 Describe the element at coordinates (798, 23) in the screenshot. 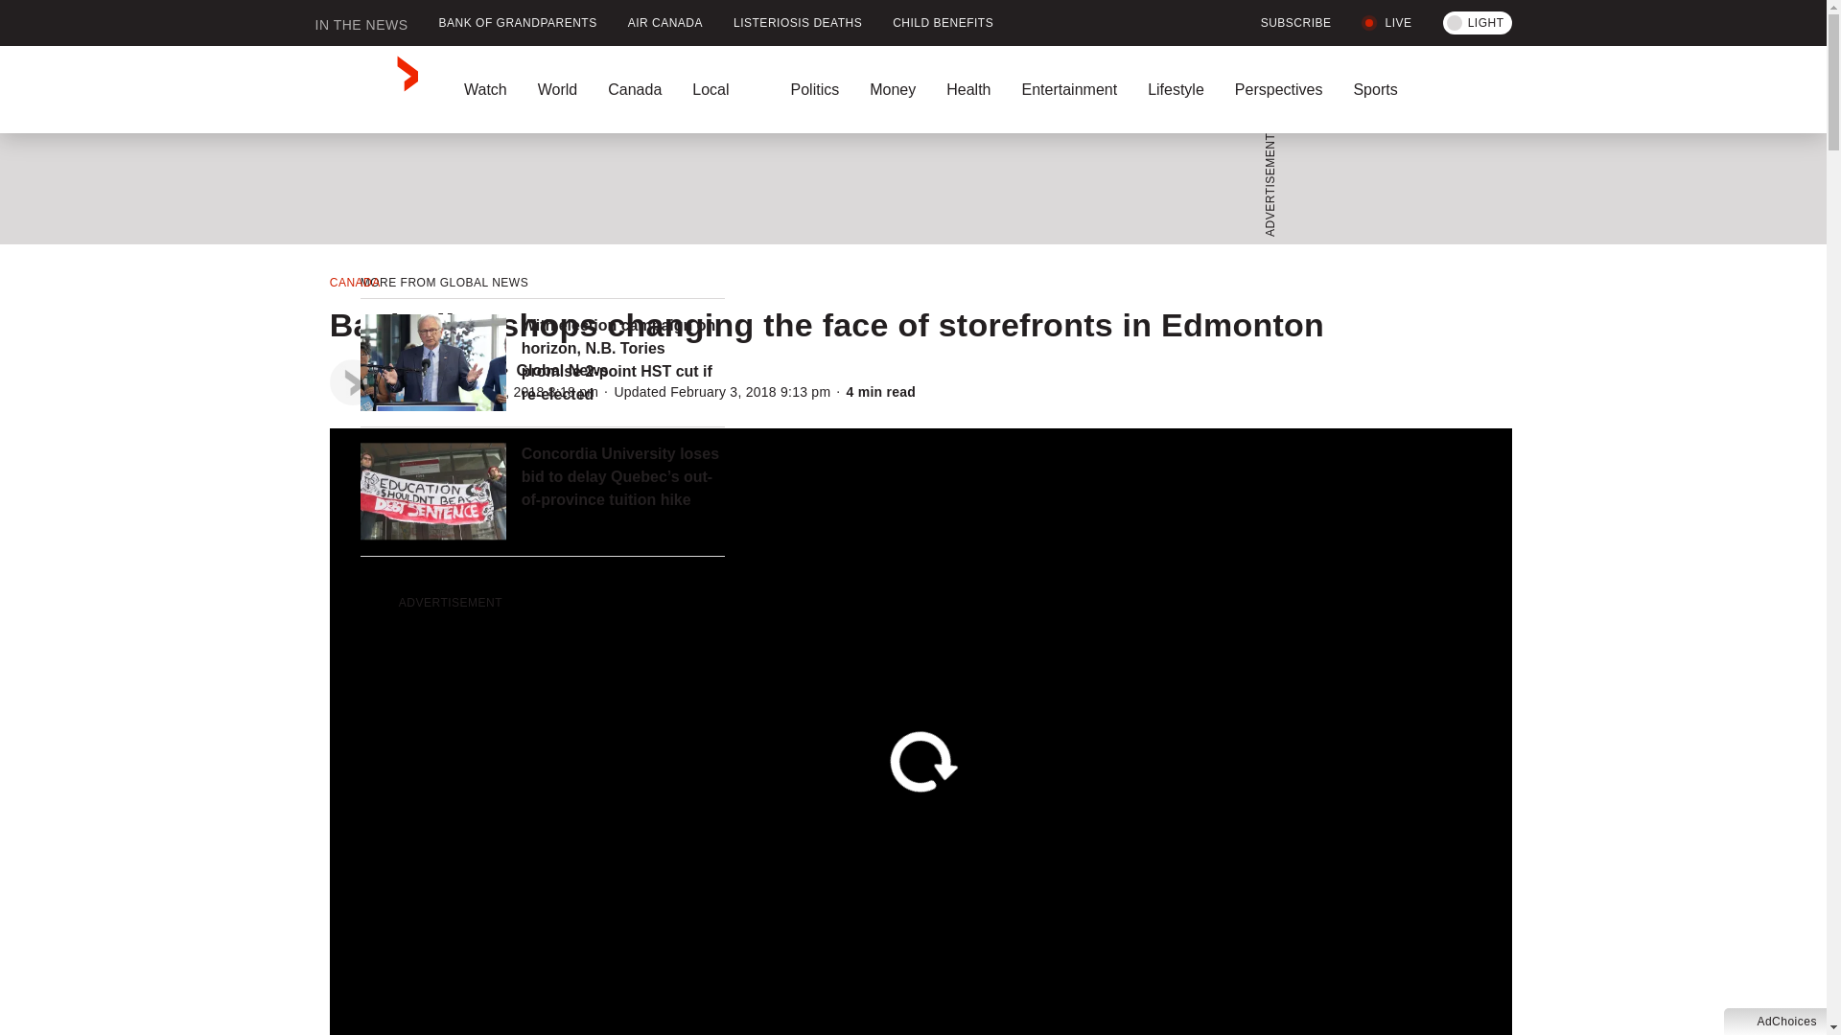

I see `LISTERIOSIS DEATHS` at that location.